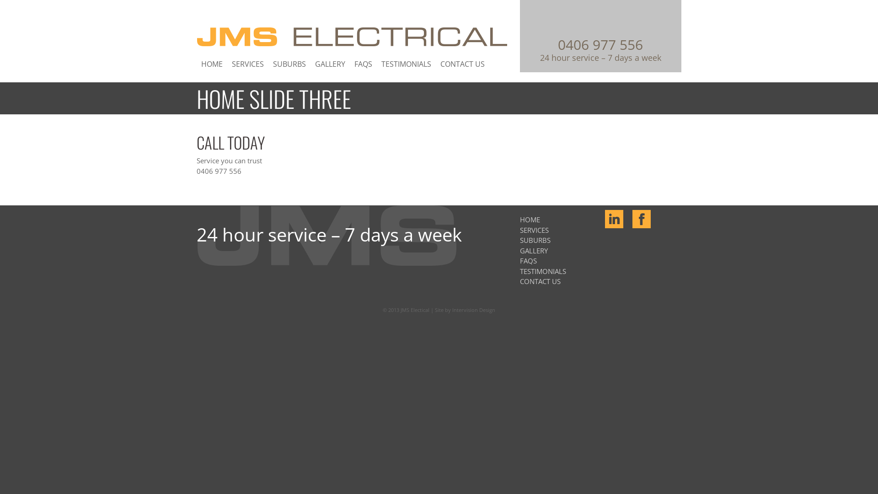 The width and height of the screenshot is (878, 494). I want to click on GALLERY, so click(534, 251).